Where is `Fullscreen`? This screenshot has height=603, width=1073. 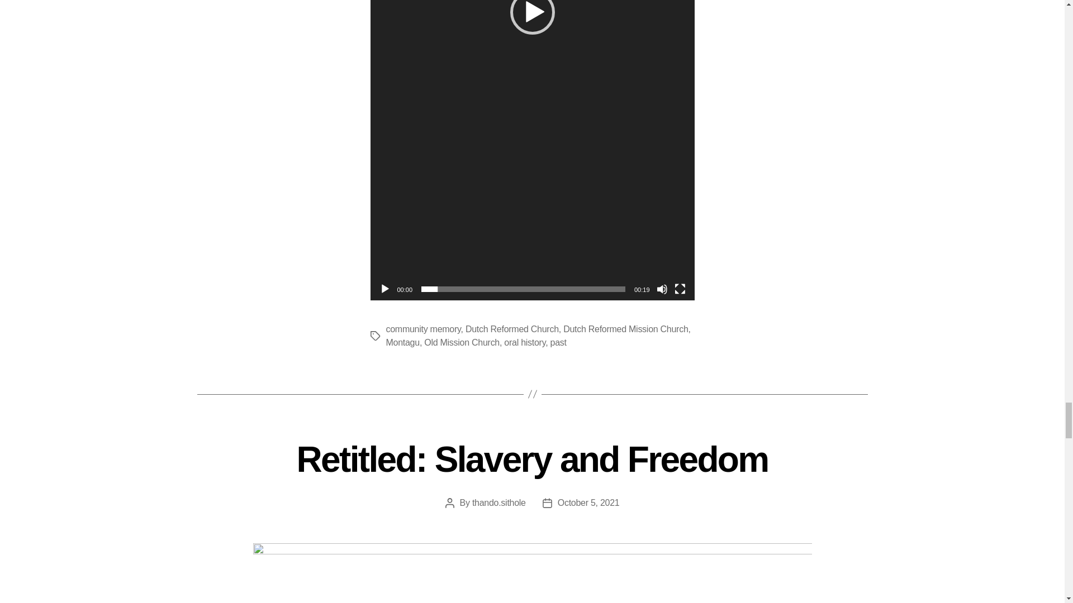 Fullscreen is located at coordinates (680, 289).